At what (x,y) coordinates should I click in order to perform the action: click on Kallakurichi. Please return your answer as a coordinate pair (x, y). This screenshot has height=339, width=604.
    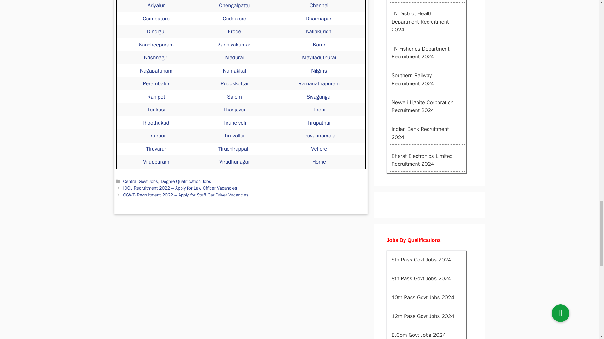
    Looking at the image, I should click on (319, 31).